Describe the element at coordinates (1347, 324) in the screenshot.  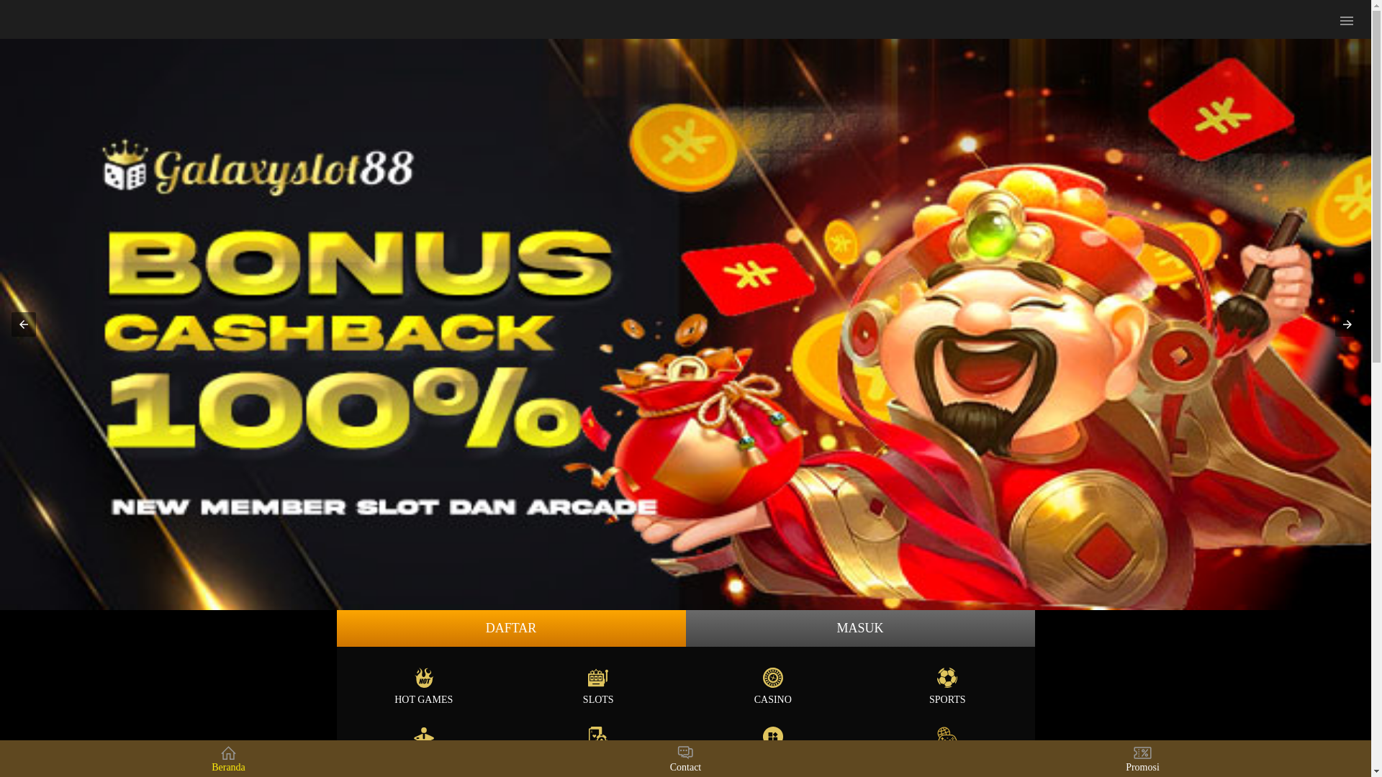
I see `Next item in carousel (1 of 3)` at that location.